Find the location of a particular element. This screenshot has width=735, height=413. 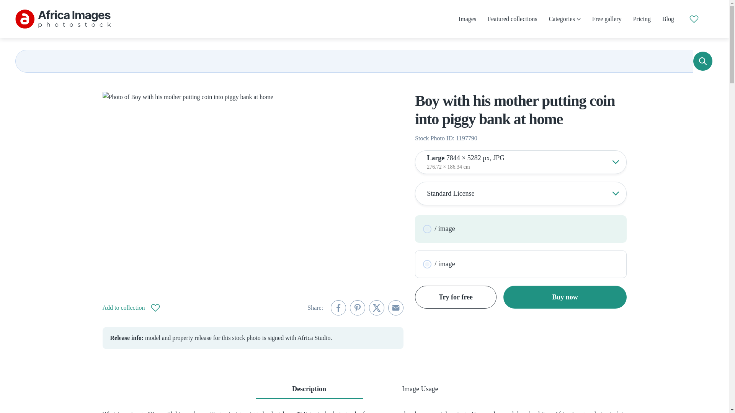

Categories is located at coordinates (564, 19).